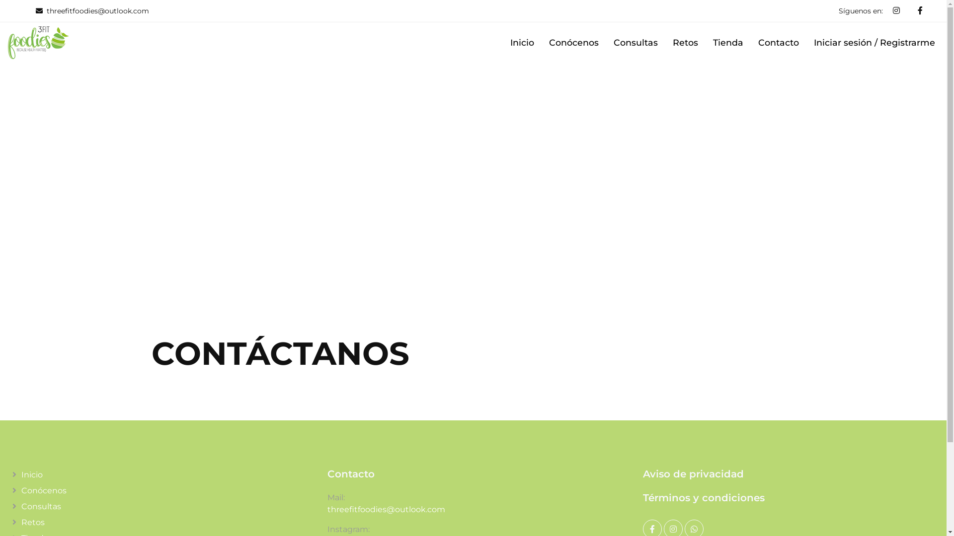  Describe the element at coordinates (158, 474) in the screenshot. I see `Inicio` at that location.